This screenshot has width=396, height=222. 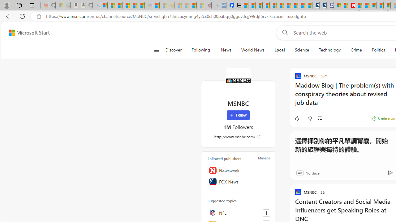 What do you see at coordinates (238, 170) in the screenshot?
I see `Newsweek` at bounding box center [238, 170].